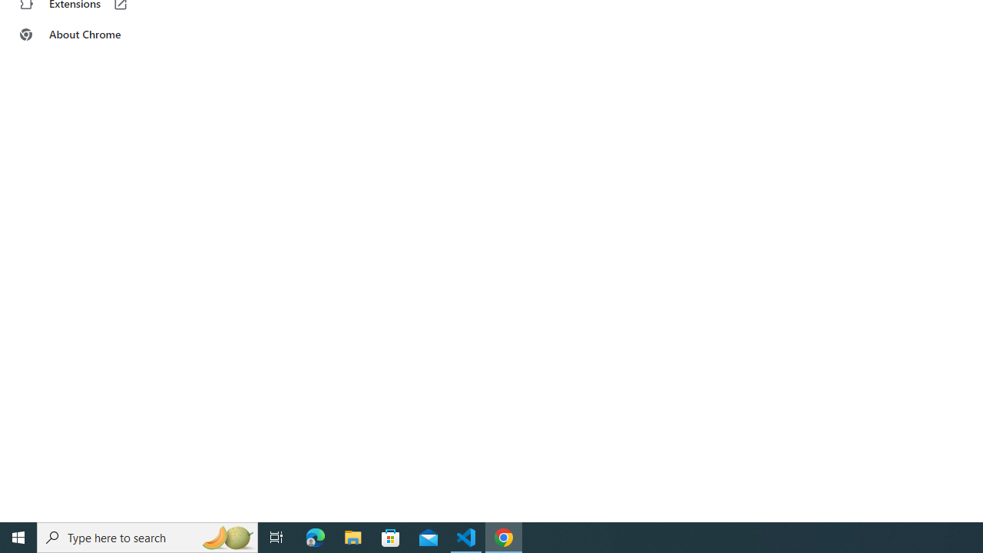 The image size is (983, 553). What do you see at coordinates (316, 538) in the screenshot?
I see `Microsoft Edge` at bounding box center [316, 538].